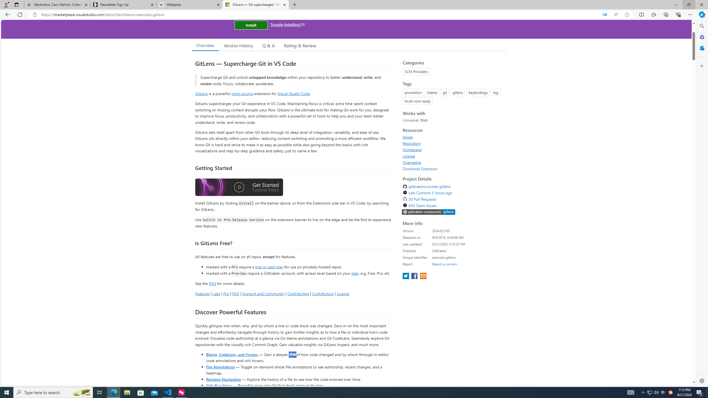 The width and height of the screenshot is (708, 398). Describe the element at coordinates (605, 15) in the screenshot. I see `Translated` at that location.